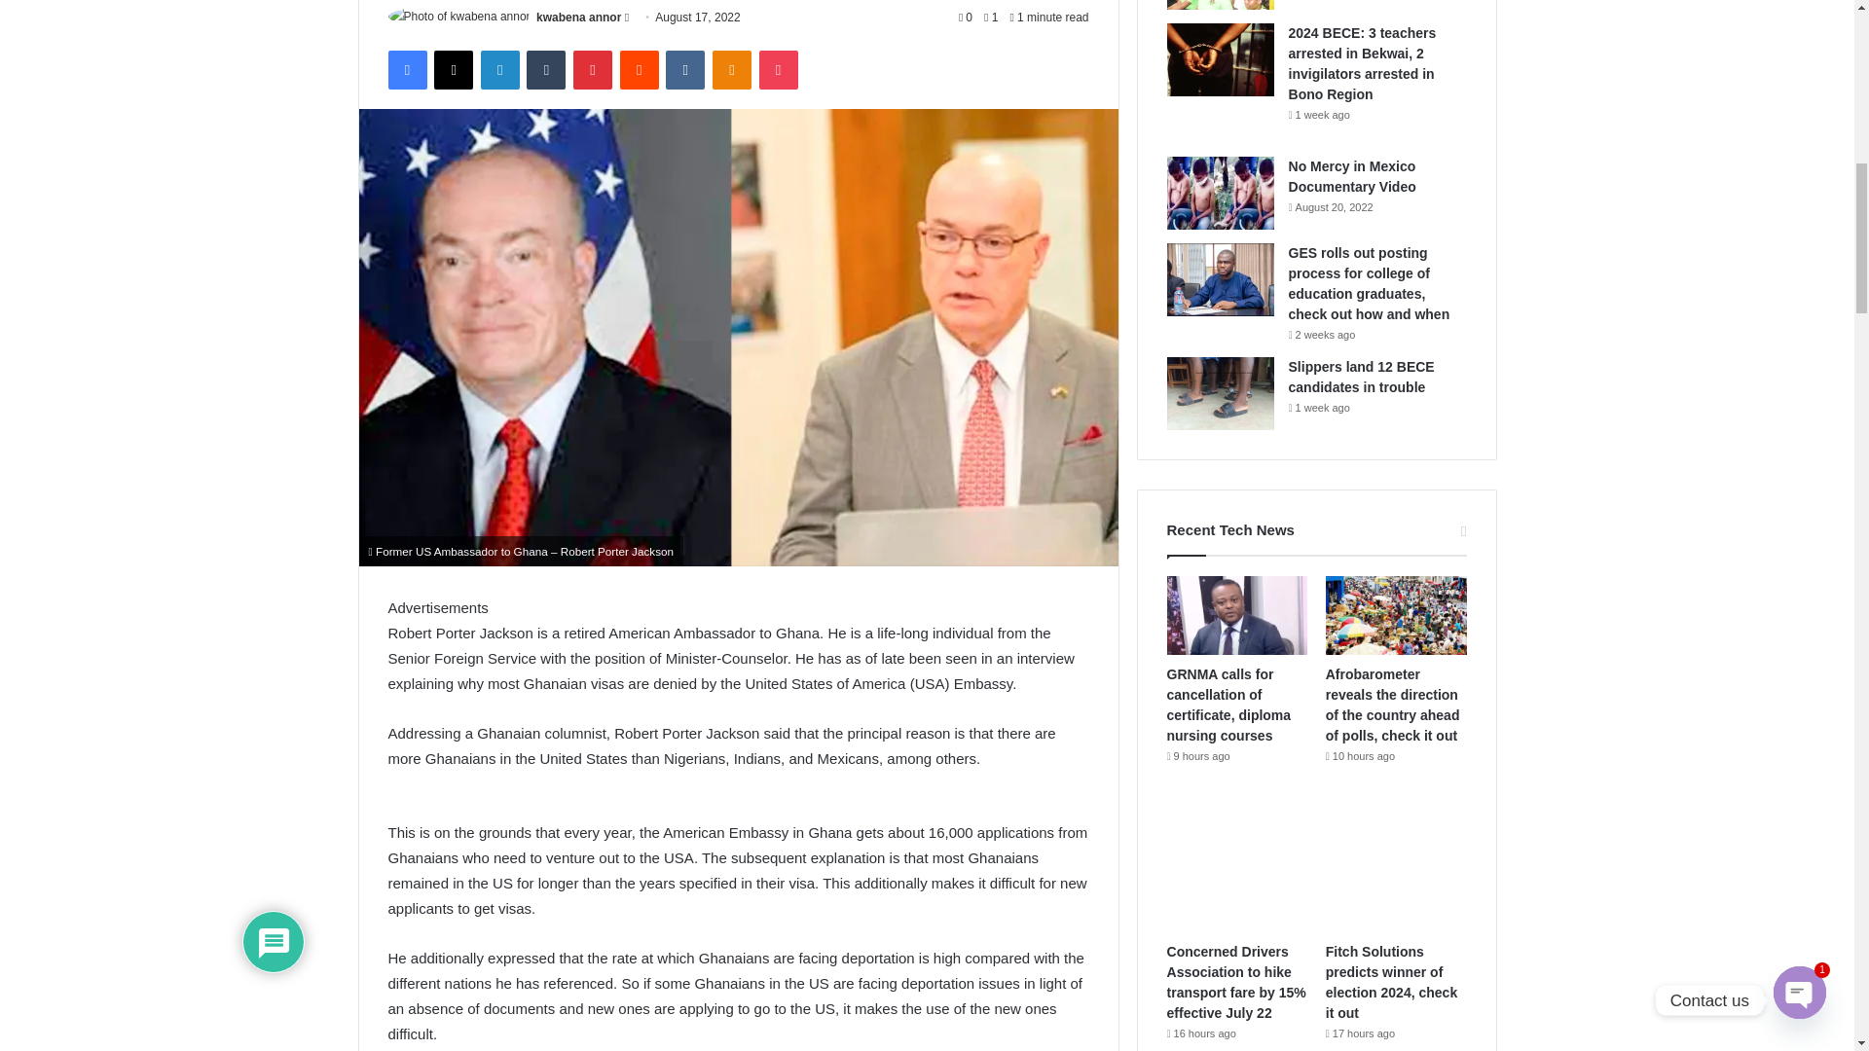  I want to click on Reddit, so click(640, 69).